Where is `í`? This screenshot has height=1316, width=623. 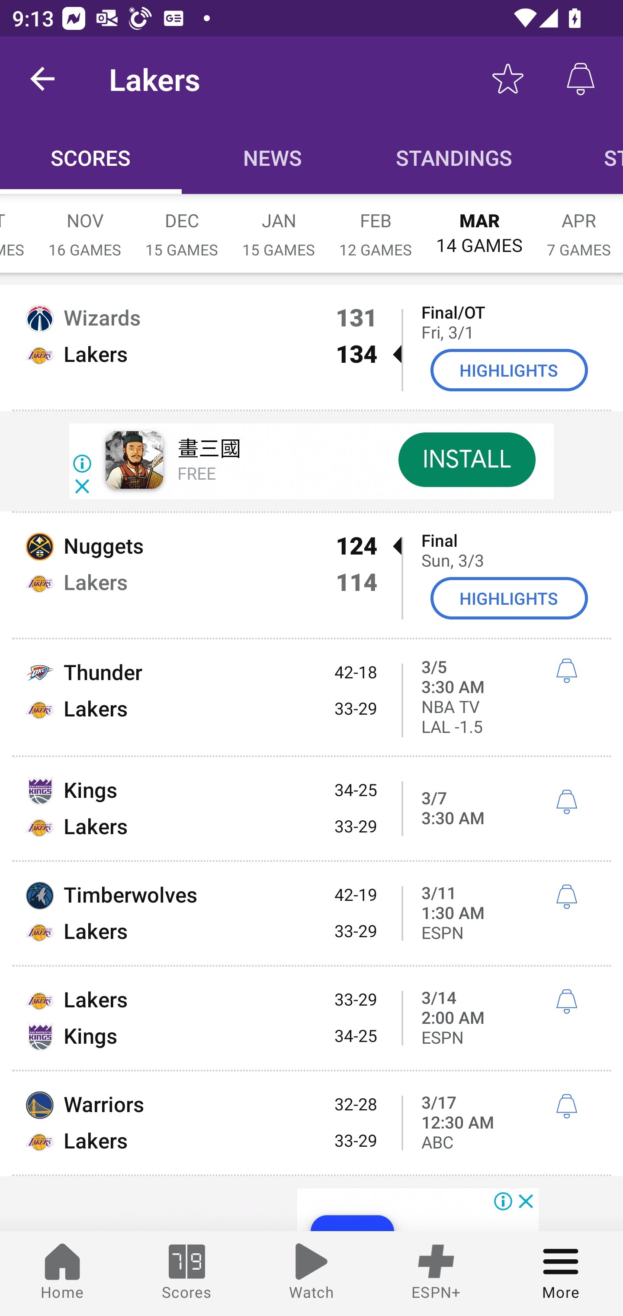
í is located at coordinates (566, 1002).